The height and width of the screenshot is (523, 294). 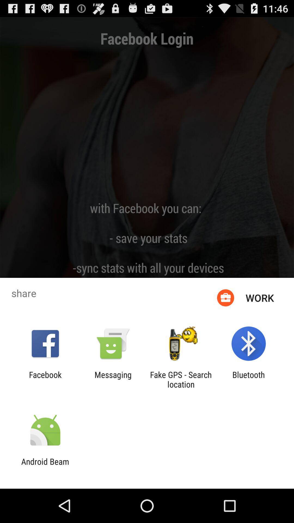 What do you see at coordinates (181, 379) in the screenshot?
I see `turn off the icon next to the messaging` at bounding box center [181, 379].